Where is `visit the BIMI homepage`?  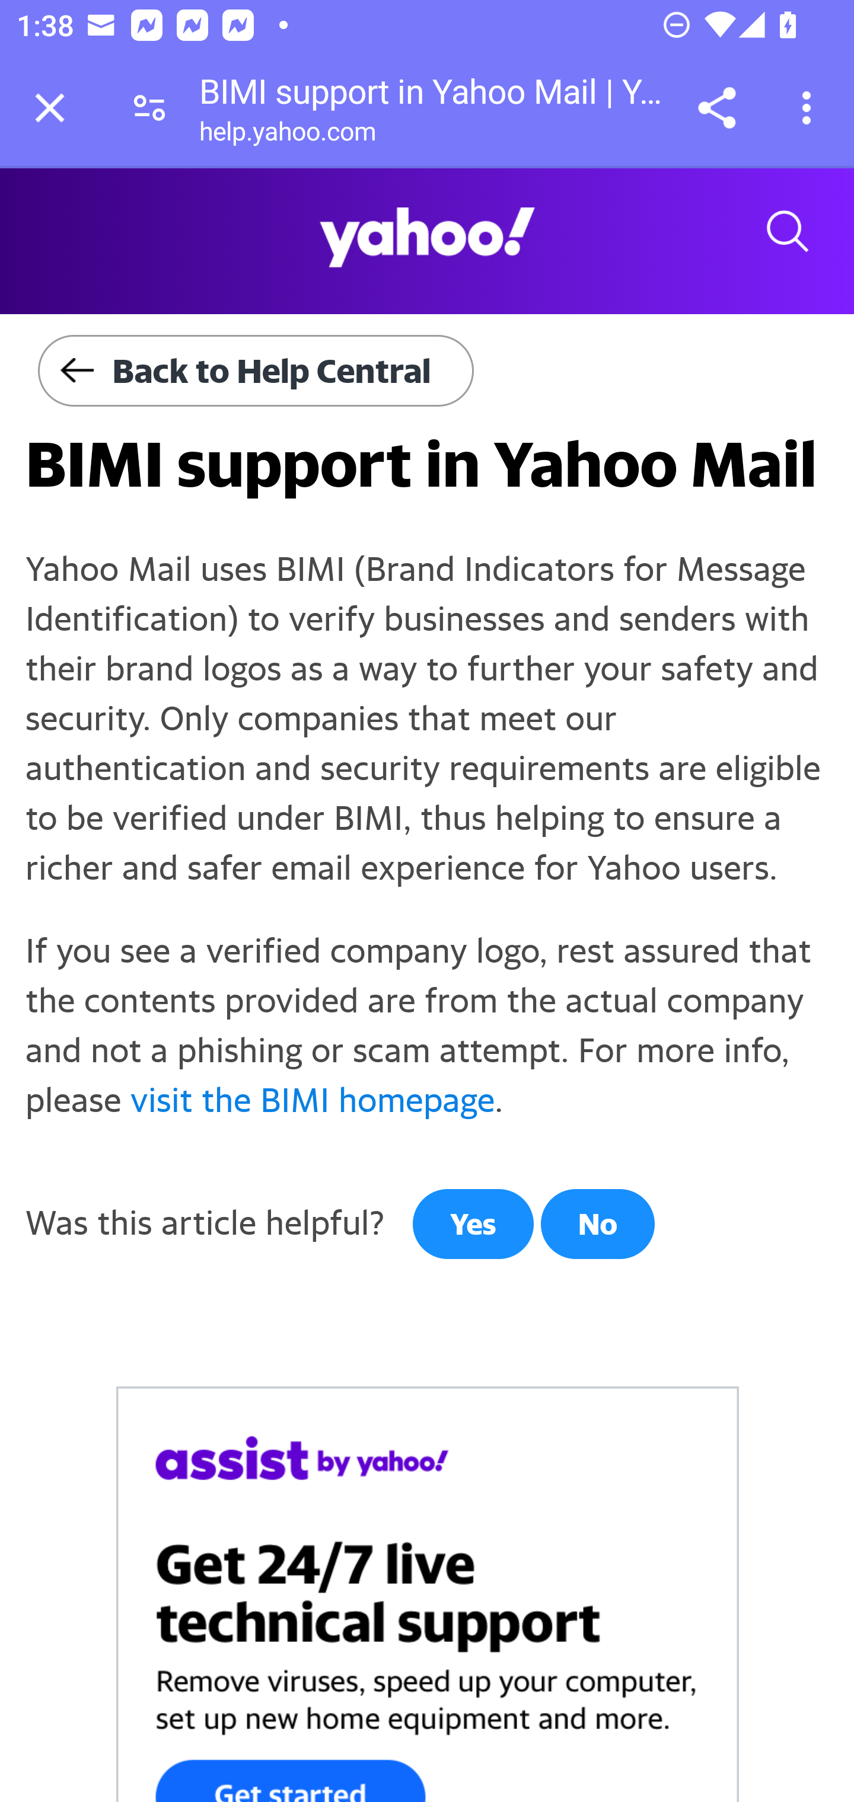 visit the BIMI homepage is located at coordinates (312, 1100).